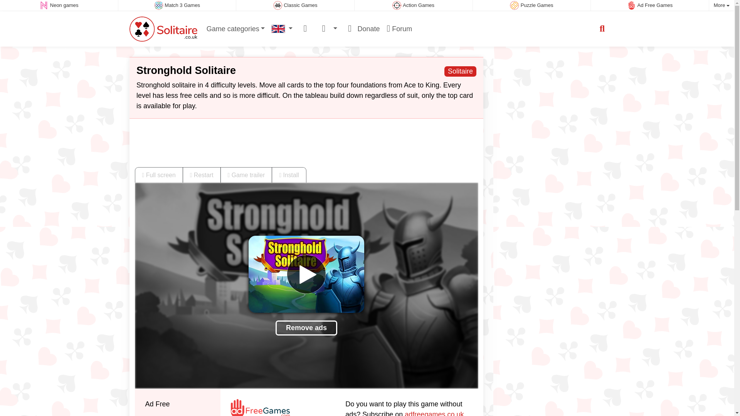 This screenshot has height=416, width=740. What do you see at coordinates (413, 5) in the screenshot?
I see `Action Games` at bounding box center [413, 5].